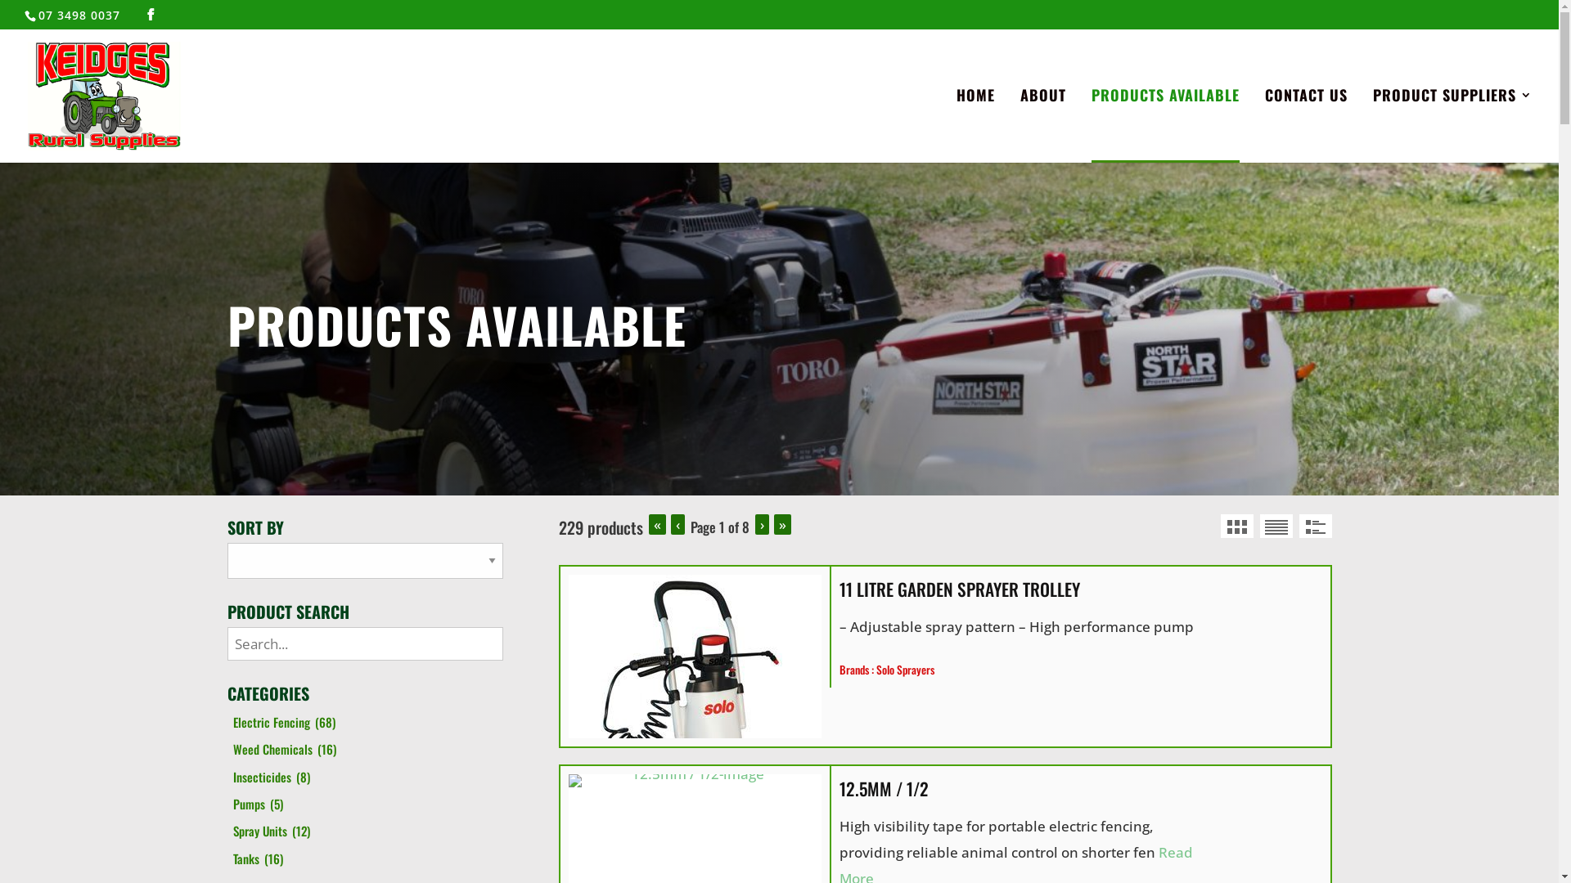 Image resolution: width=1571 pixels, height=883 pixels. What do you see at coordinates (975, 124) in the screenshot?
I see `HOME` at bounding box center [975, 124].